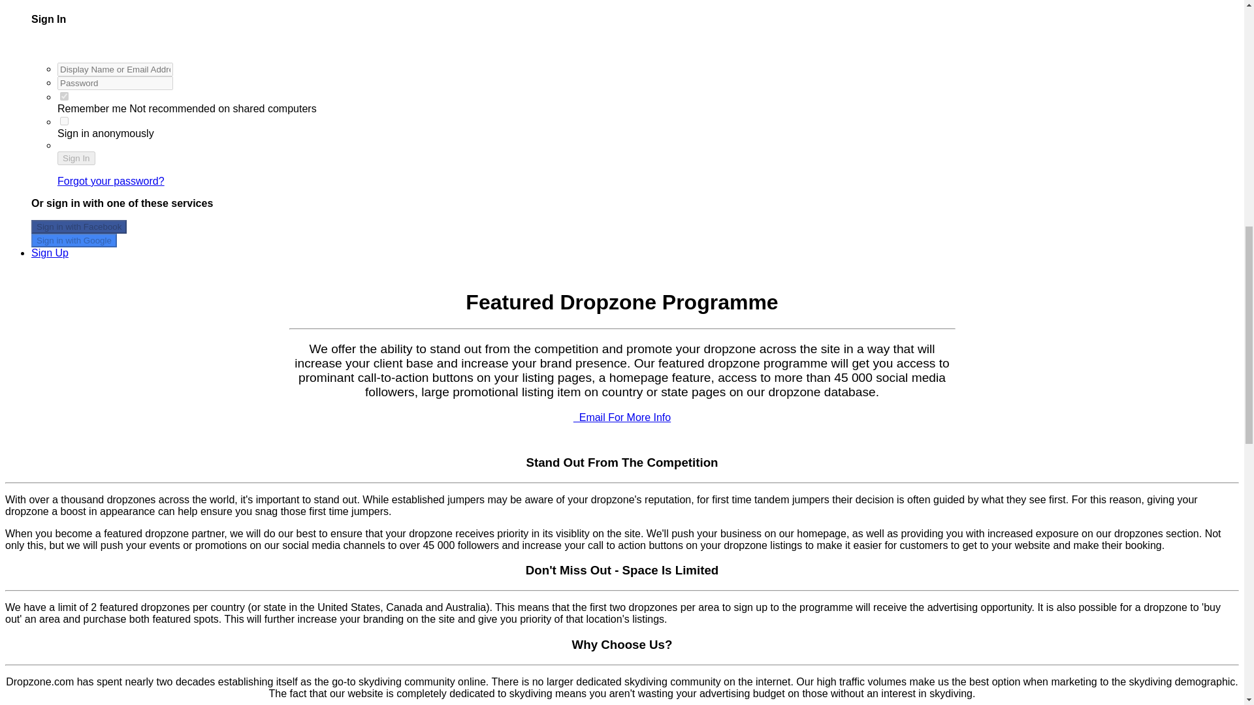 The height and width of the screenshot is (705, 1254). Describe the element at coordinates (50, 253) in the screenshot. I see `Sign Up` at that location.